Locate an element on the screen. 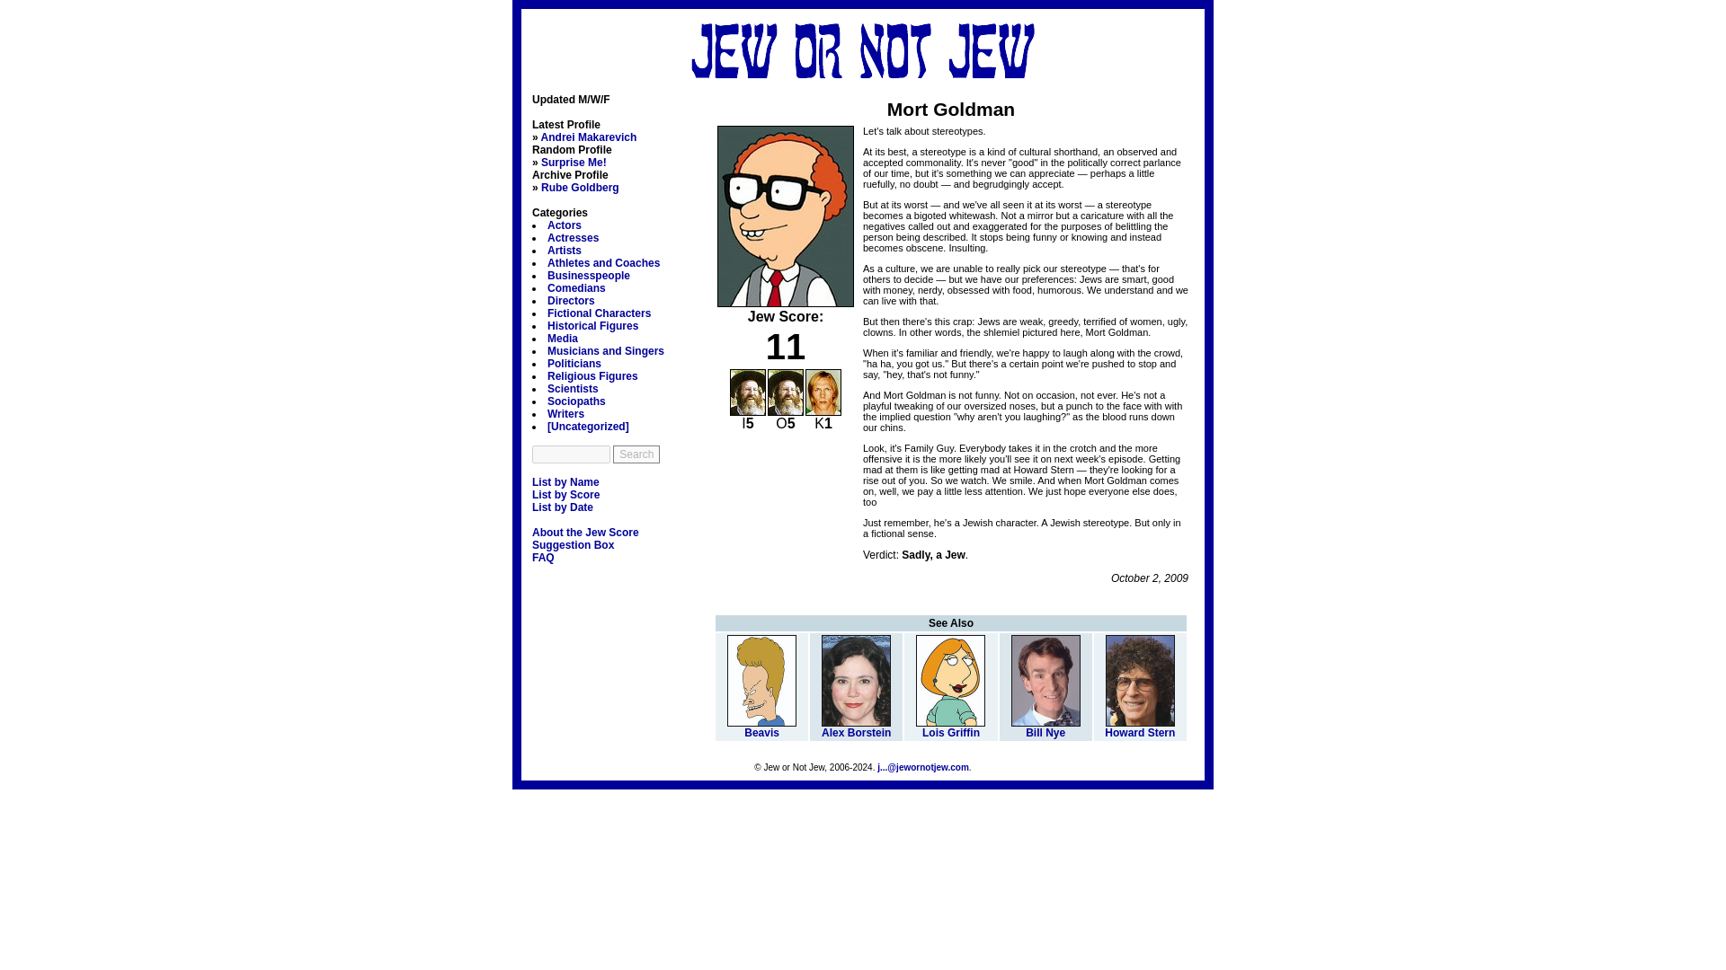  Scientists is located at coordinates (573, 388).